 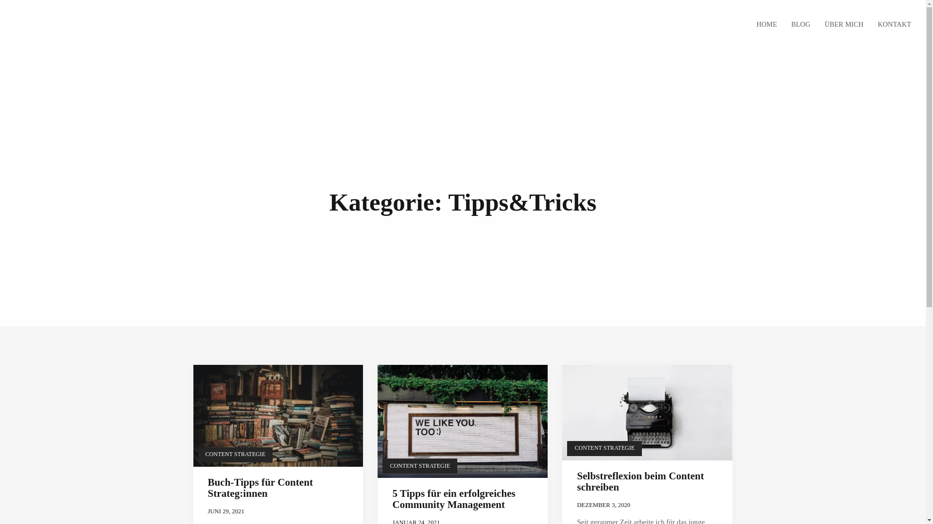 I want to click on KONTAKT, so click(x=891, y=25).